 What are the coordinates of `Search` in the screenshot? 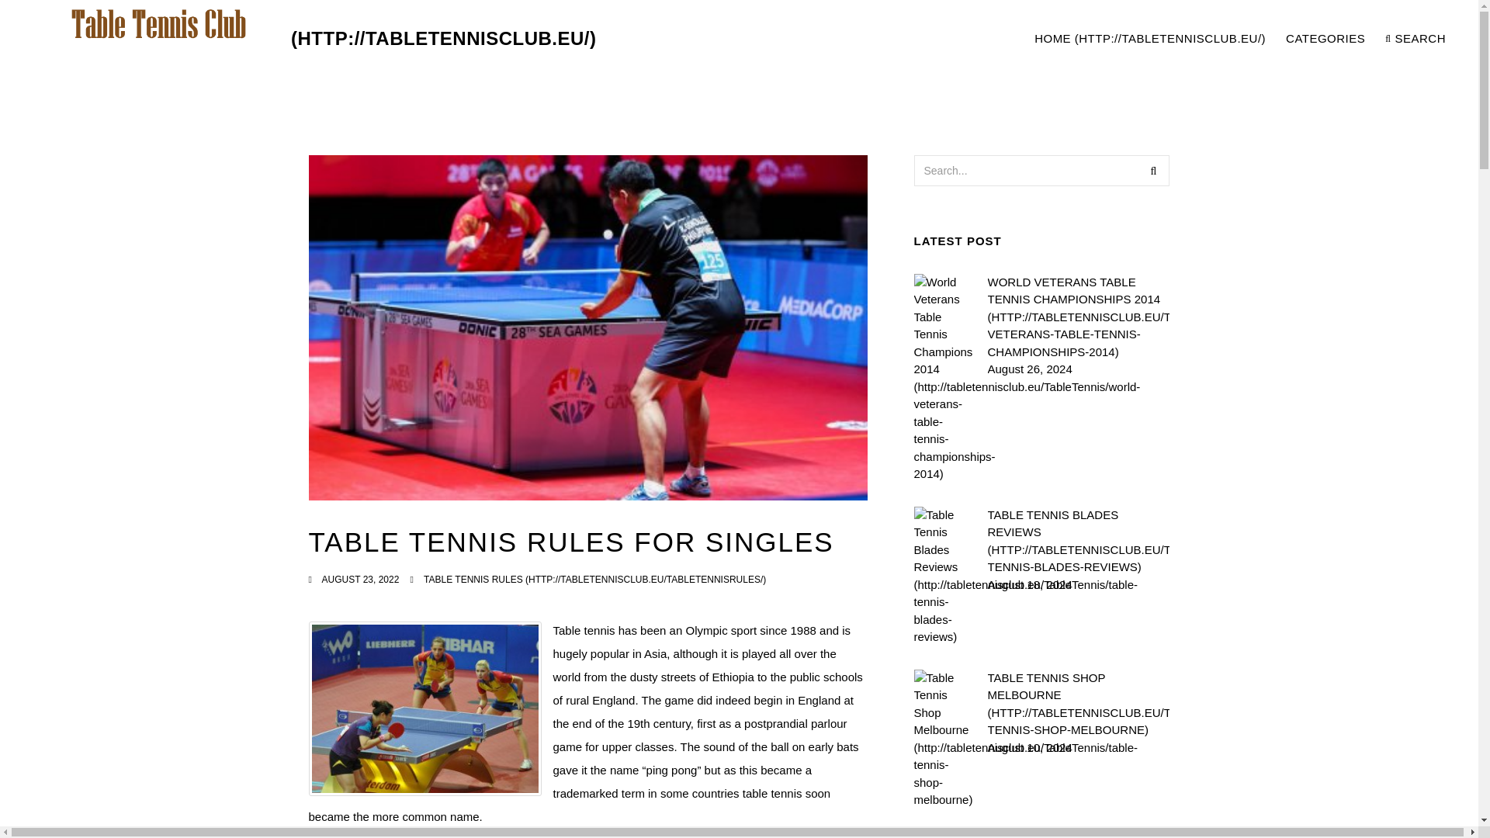 It's located at (1153, 170).